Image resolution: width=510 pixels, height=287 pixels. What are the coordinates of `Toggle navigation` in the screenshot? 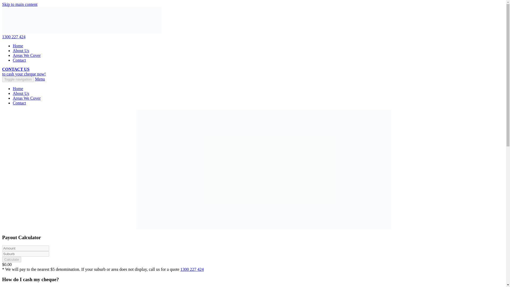 It's located at (18, 79).